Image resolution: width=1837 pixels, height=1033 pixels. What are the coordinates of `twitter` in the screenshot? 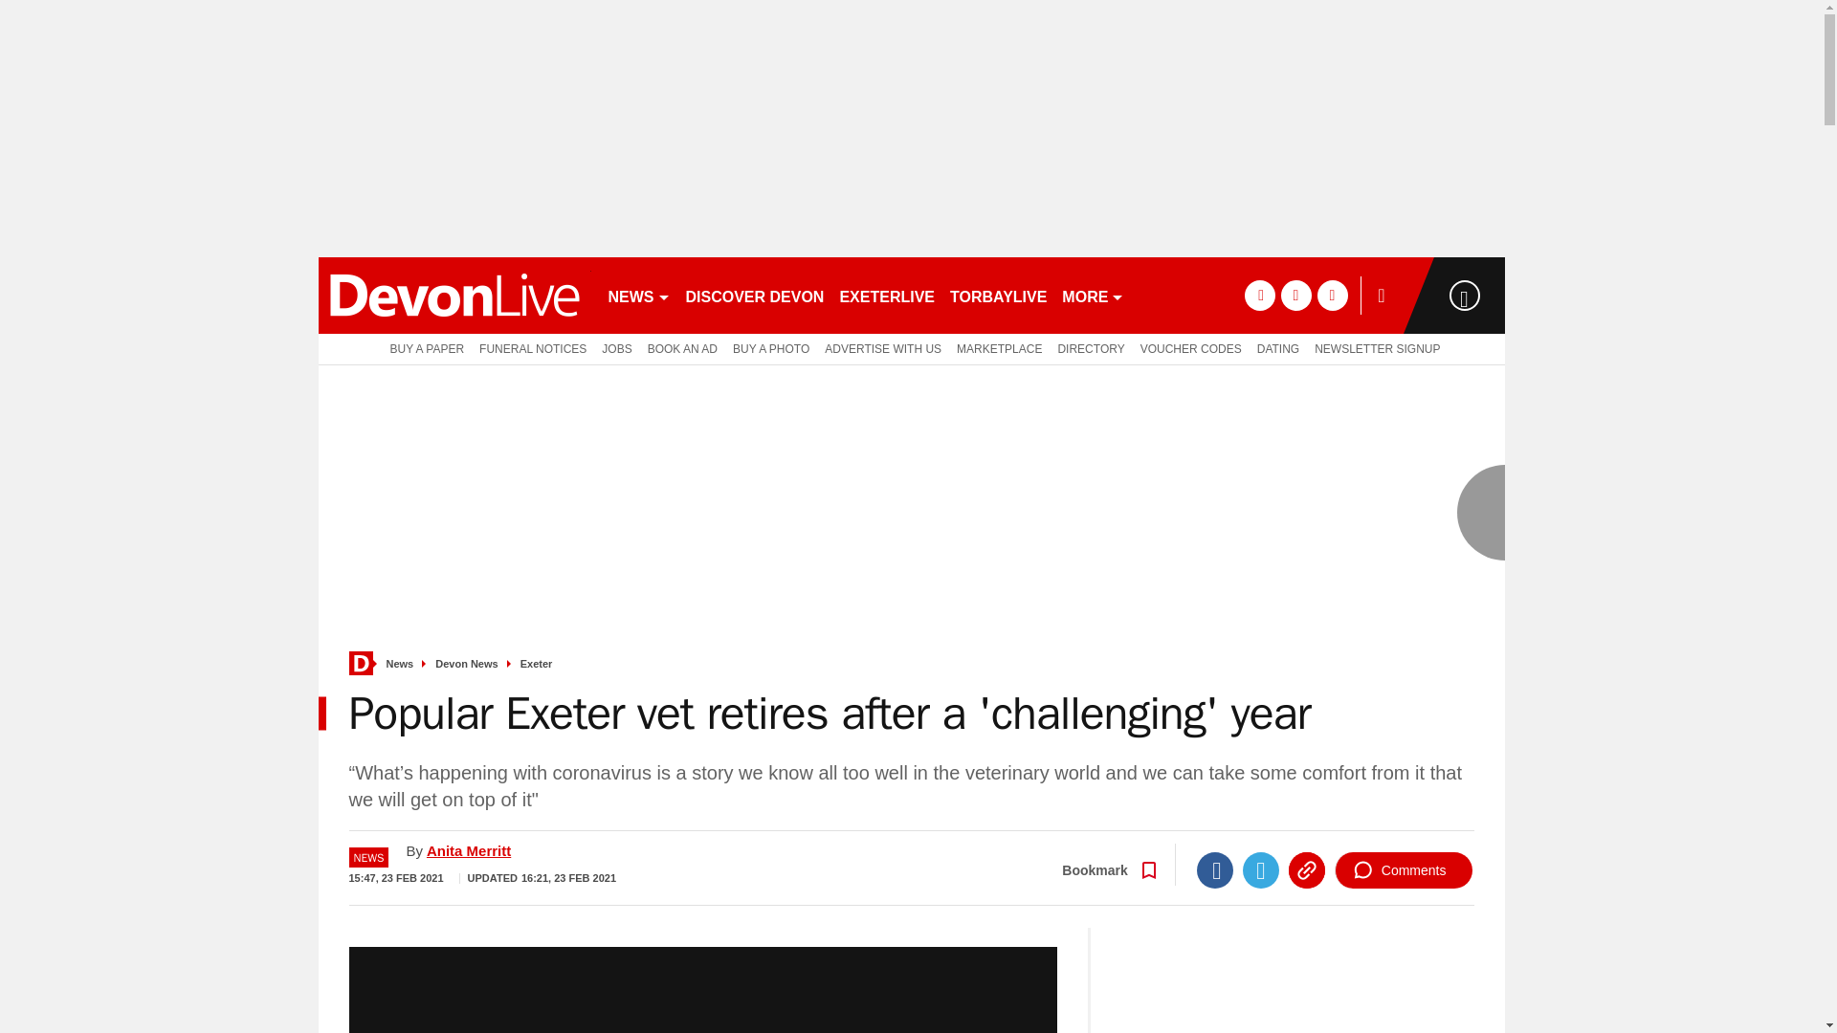 It's located at (1295, 295).